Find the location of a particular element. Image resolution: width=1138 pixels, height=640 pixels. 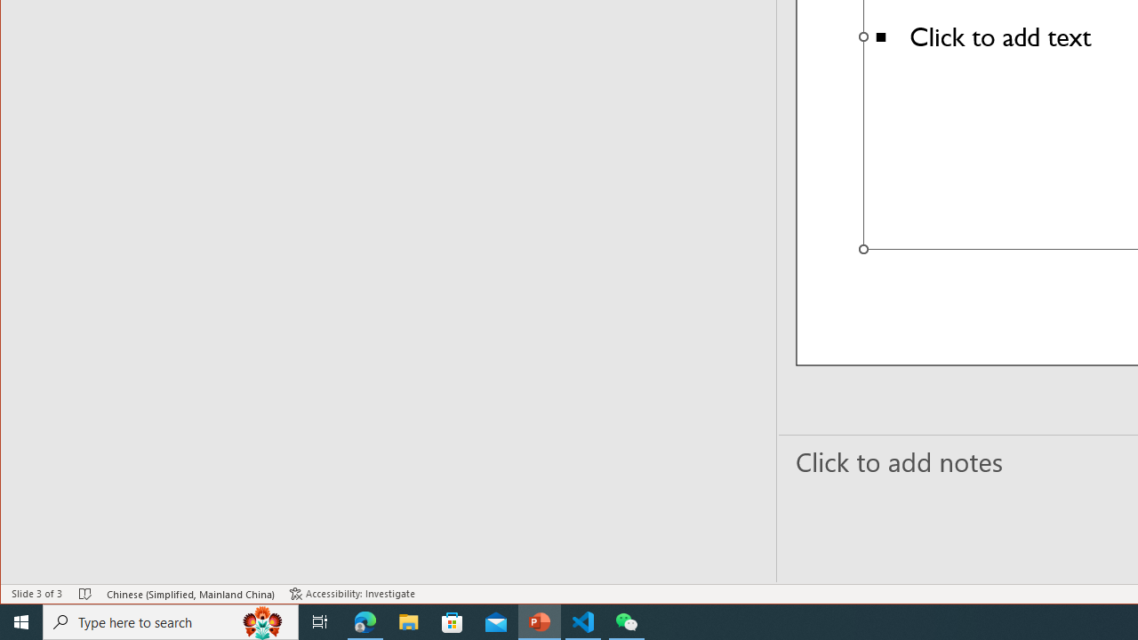

WeChat - 1 running window is located at coordinates (626, 622).